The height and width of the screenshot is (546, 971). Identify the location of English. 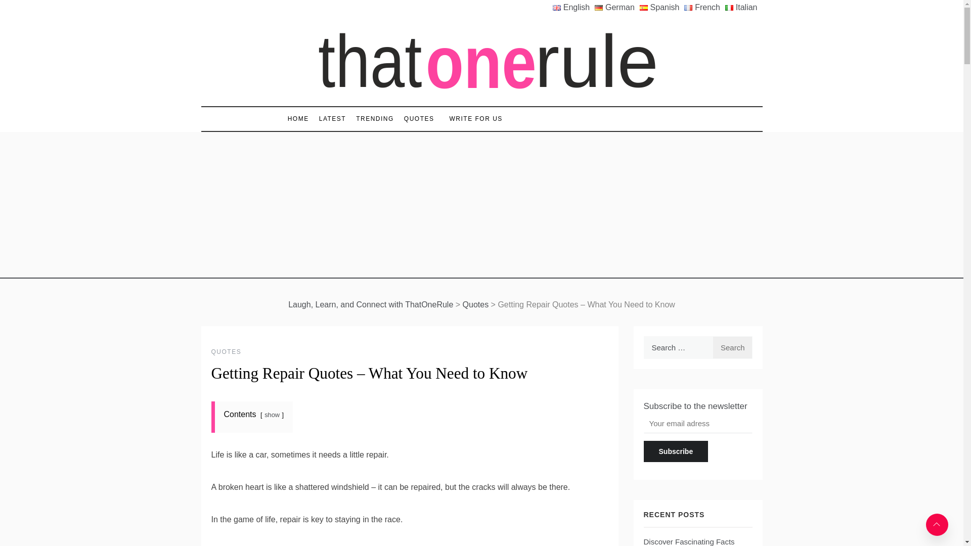
(573, 8).